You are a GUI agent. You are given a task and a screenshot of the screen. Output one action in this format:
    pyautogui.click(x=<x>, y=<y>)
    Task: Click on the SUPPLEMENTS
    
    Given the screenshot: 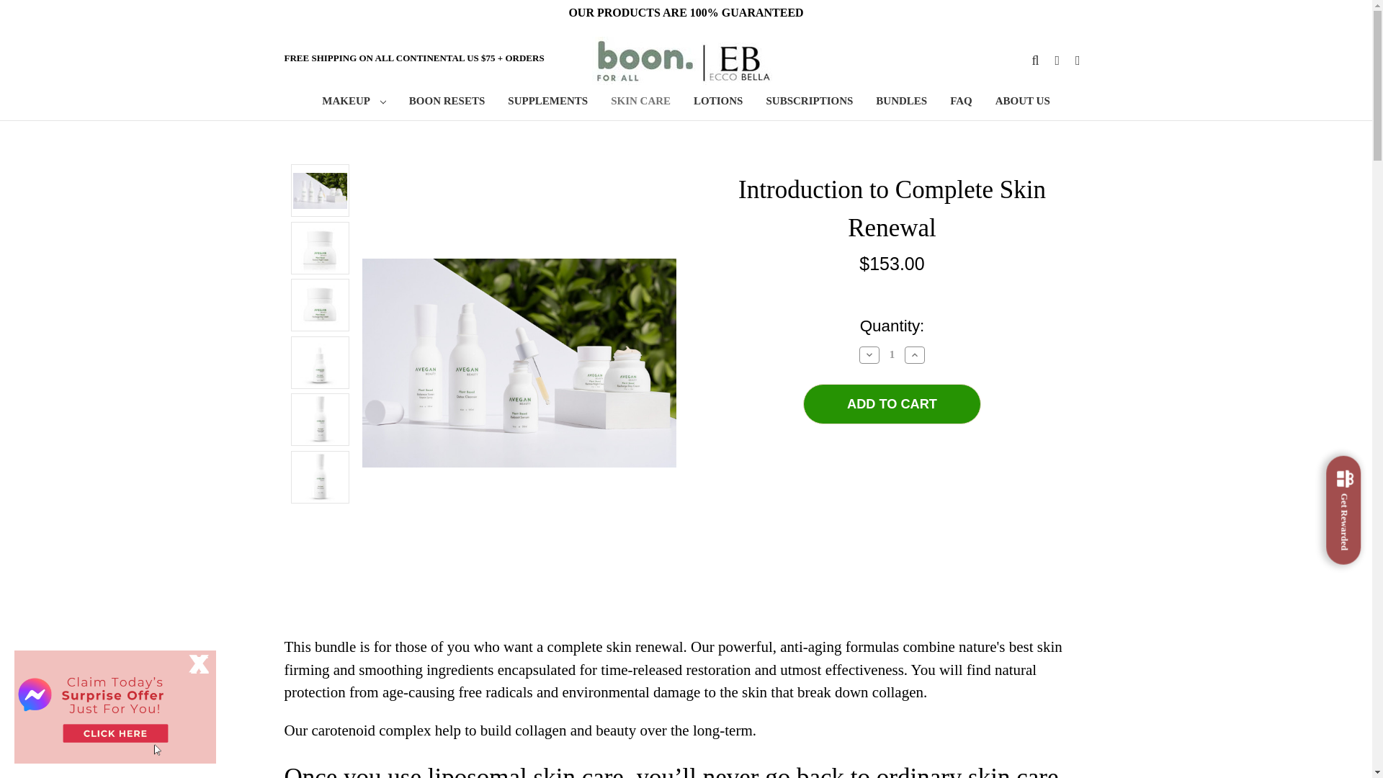 What is the action you would take?
    pyautogui.click(x=547, y=102)
    